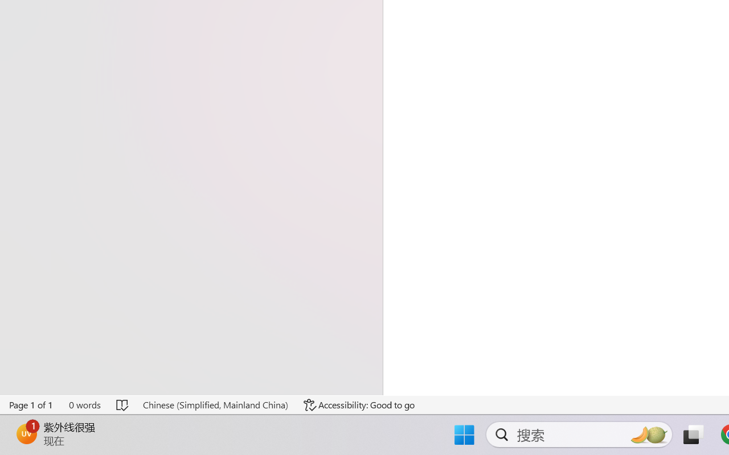  What do you see at coordinates (215, 405) in the screenshot?
I see `Language Chinese (Simplified, Mainland China)` at bounding box center [215, 405].